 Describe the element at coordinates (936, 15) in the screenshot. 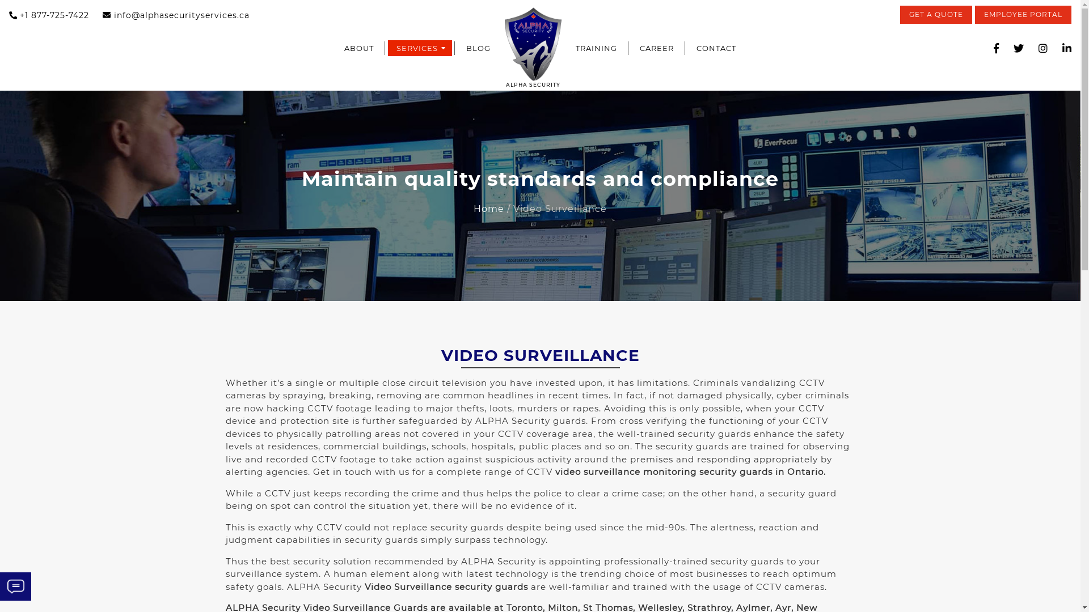

I see `GET A QUOTE` at that location.